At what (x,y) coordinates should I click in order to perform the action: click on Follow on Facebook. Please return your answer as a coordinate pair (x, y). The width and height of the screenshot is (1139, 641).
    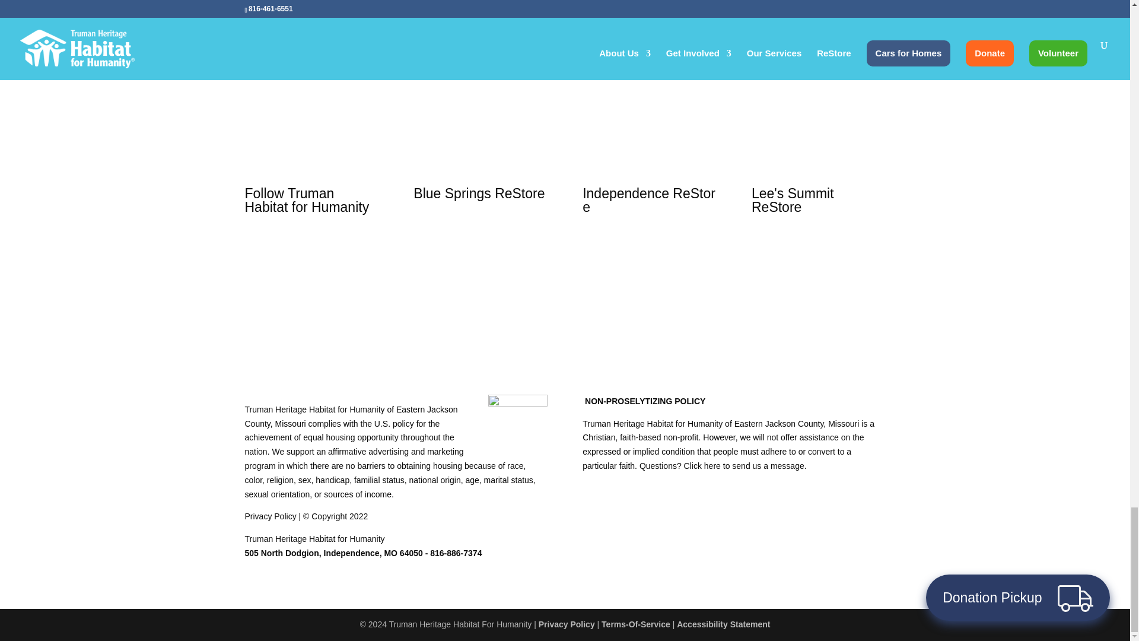
    Looking at the image, I should click on (481, 234).